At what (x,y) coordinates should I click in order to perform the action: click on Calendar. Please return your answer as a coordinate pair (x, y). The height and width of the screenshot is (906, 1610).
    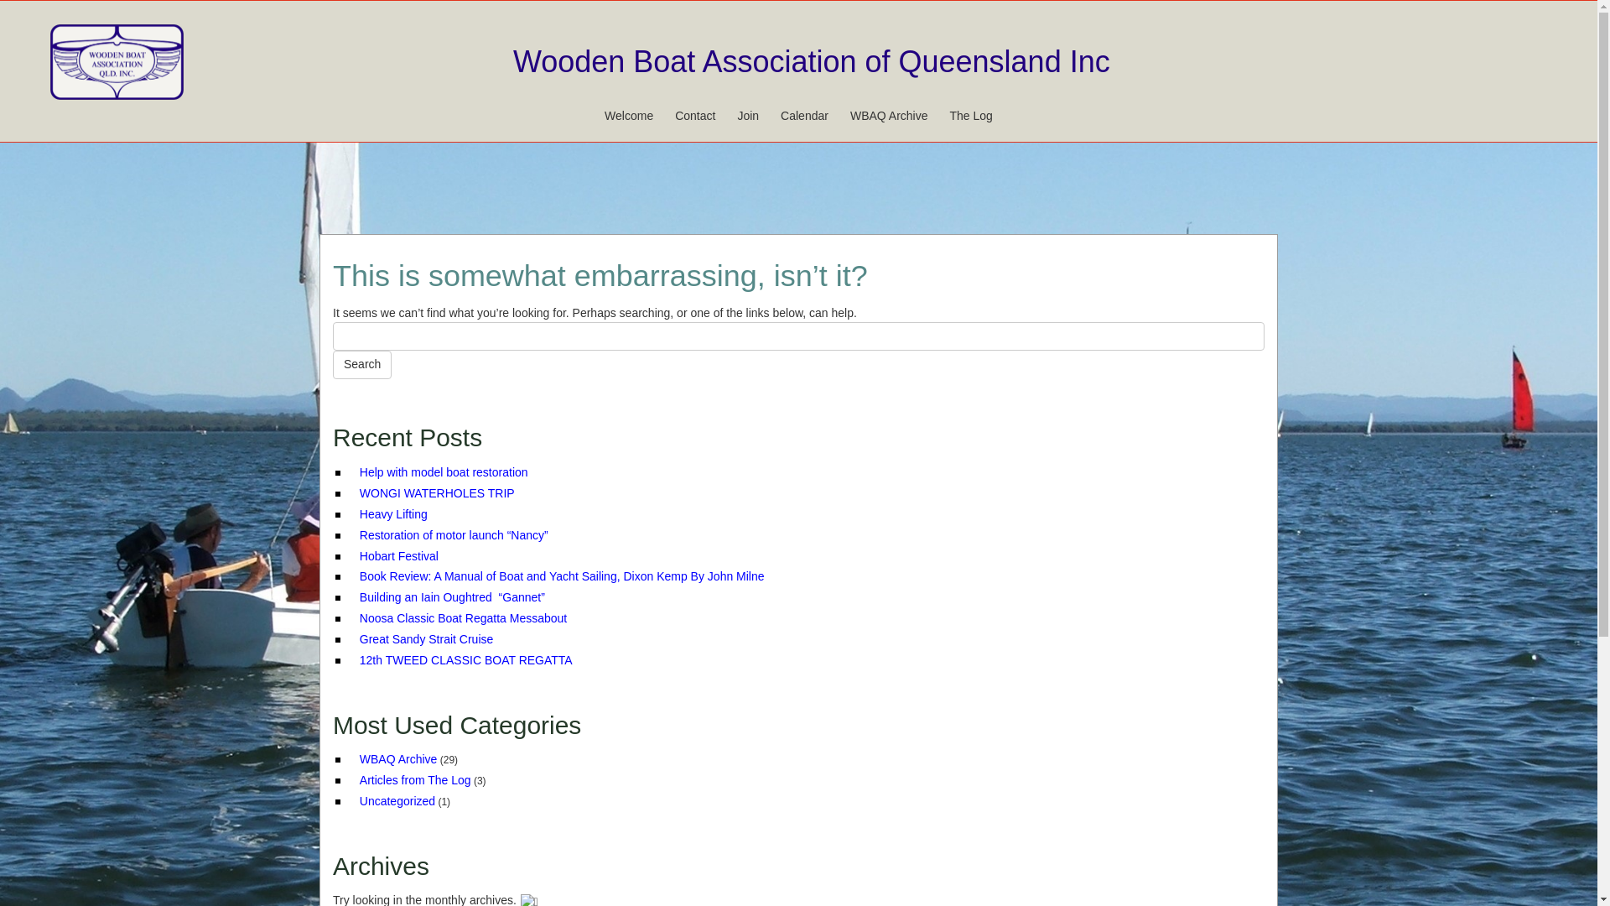
    Looking at the image, I should click on (805, 116).